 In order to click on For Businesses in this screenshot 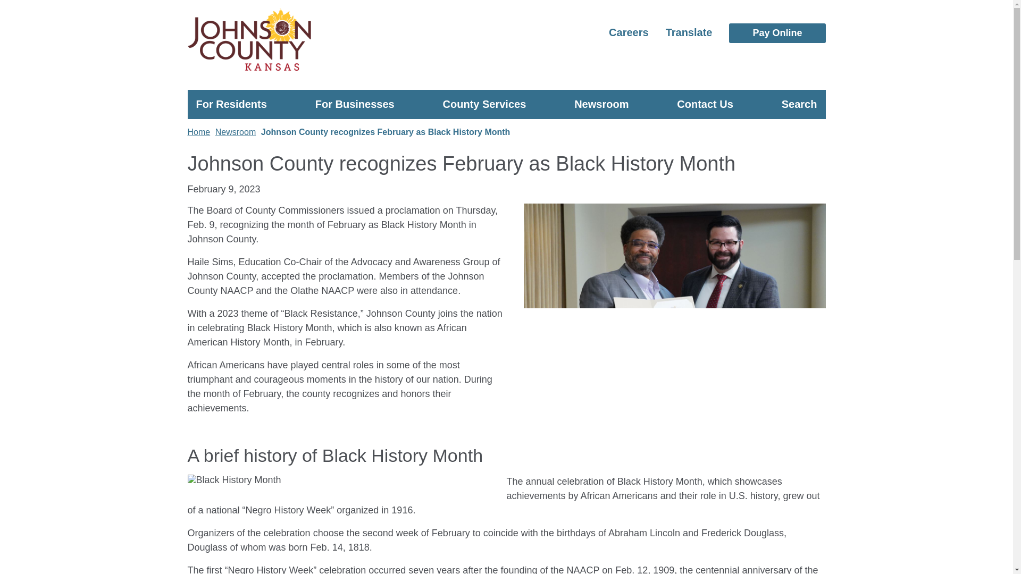, I will do `click(355, 102)`.